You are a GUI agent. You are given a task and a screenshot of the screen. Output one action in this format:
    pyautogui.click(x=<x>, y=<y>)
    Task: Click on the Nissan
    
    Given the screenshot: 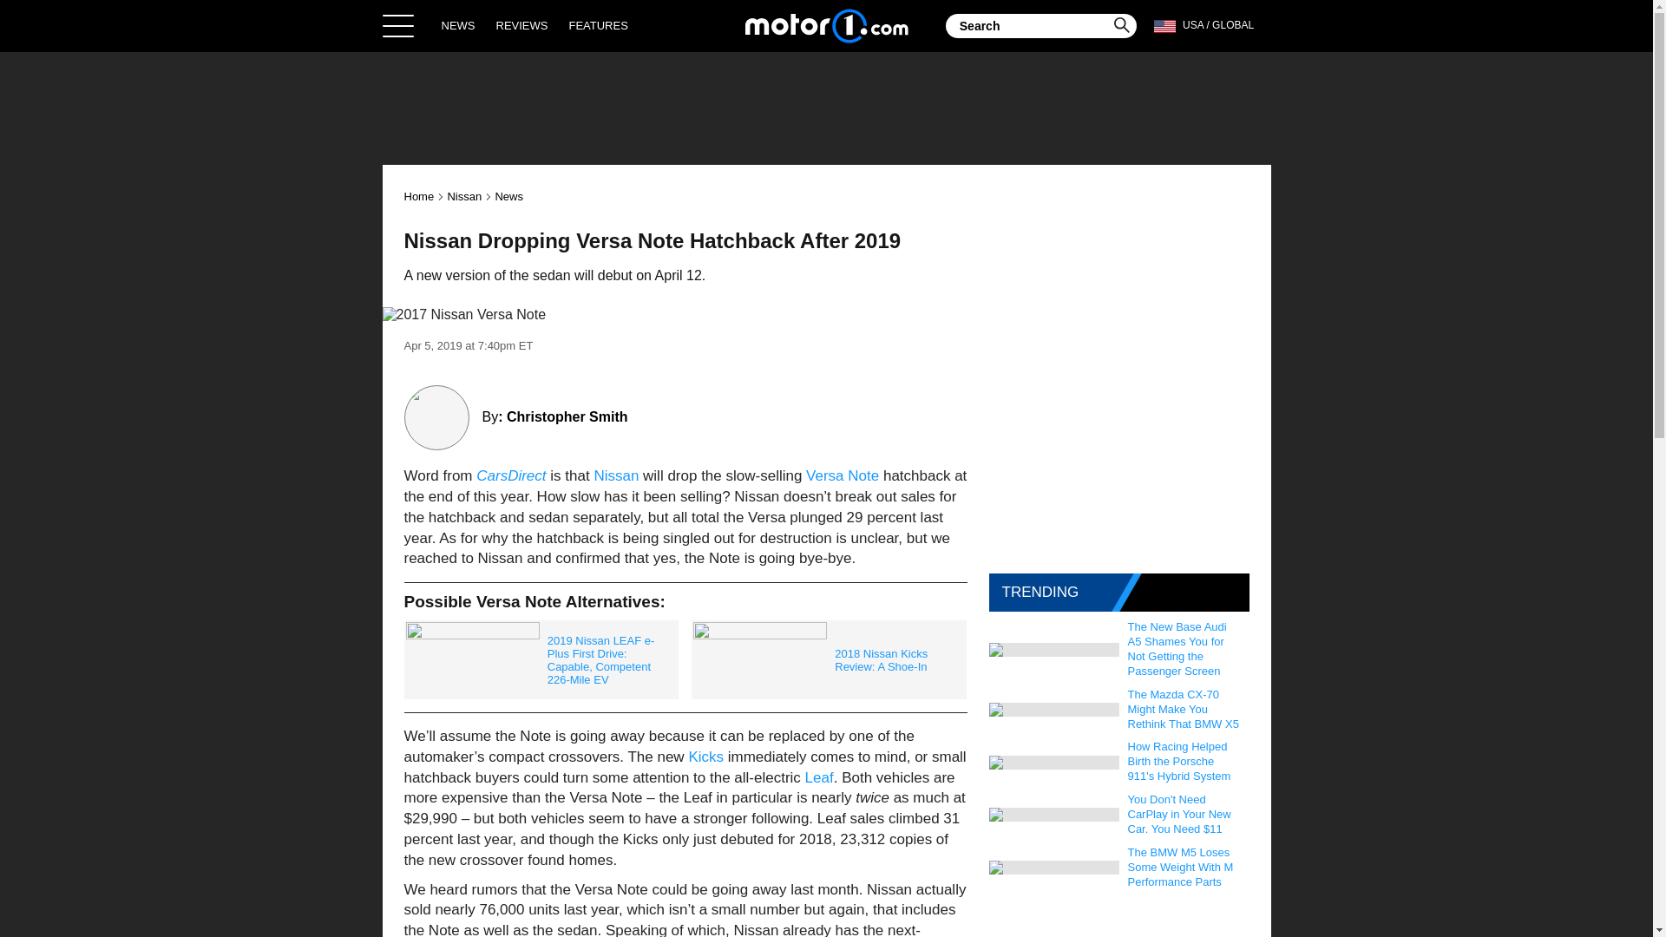 What is the action you would take?
    pyautogui.click(x=615, y=475)
    